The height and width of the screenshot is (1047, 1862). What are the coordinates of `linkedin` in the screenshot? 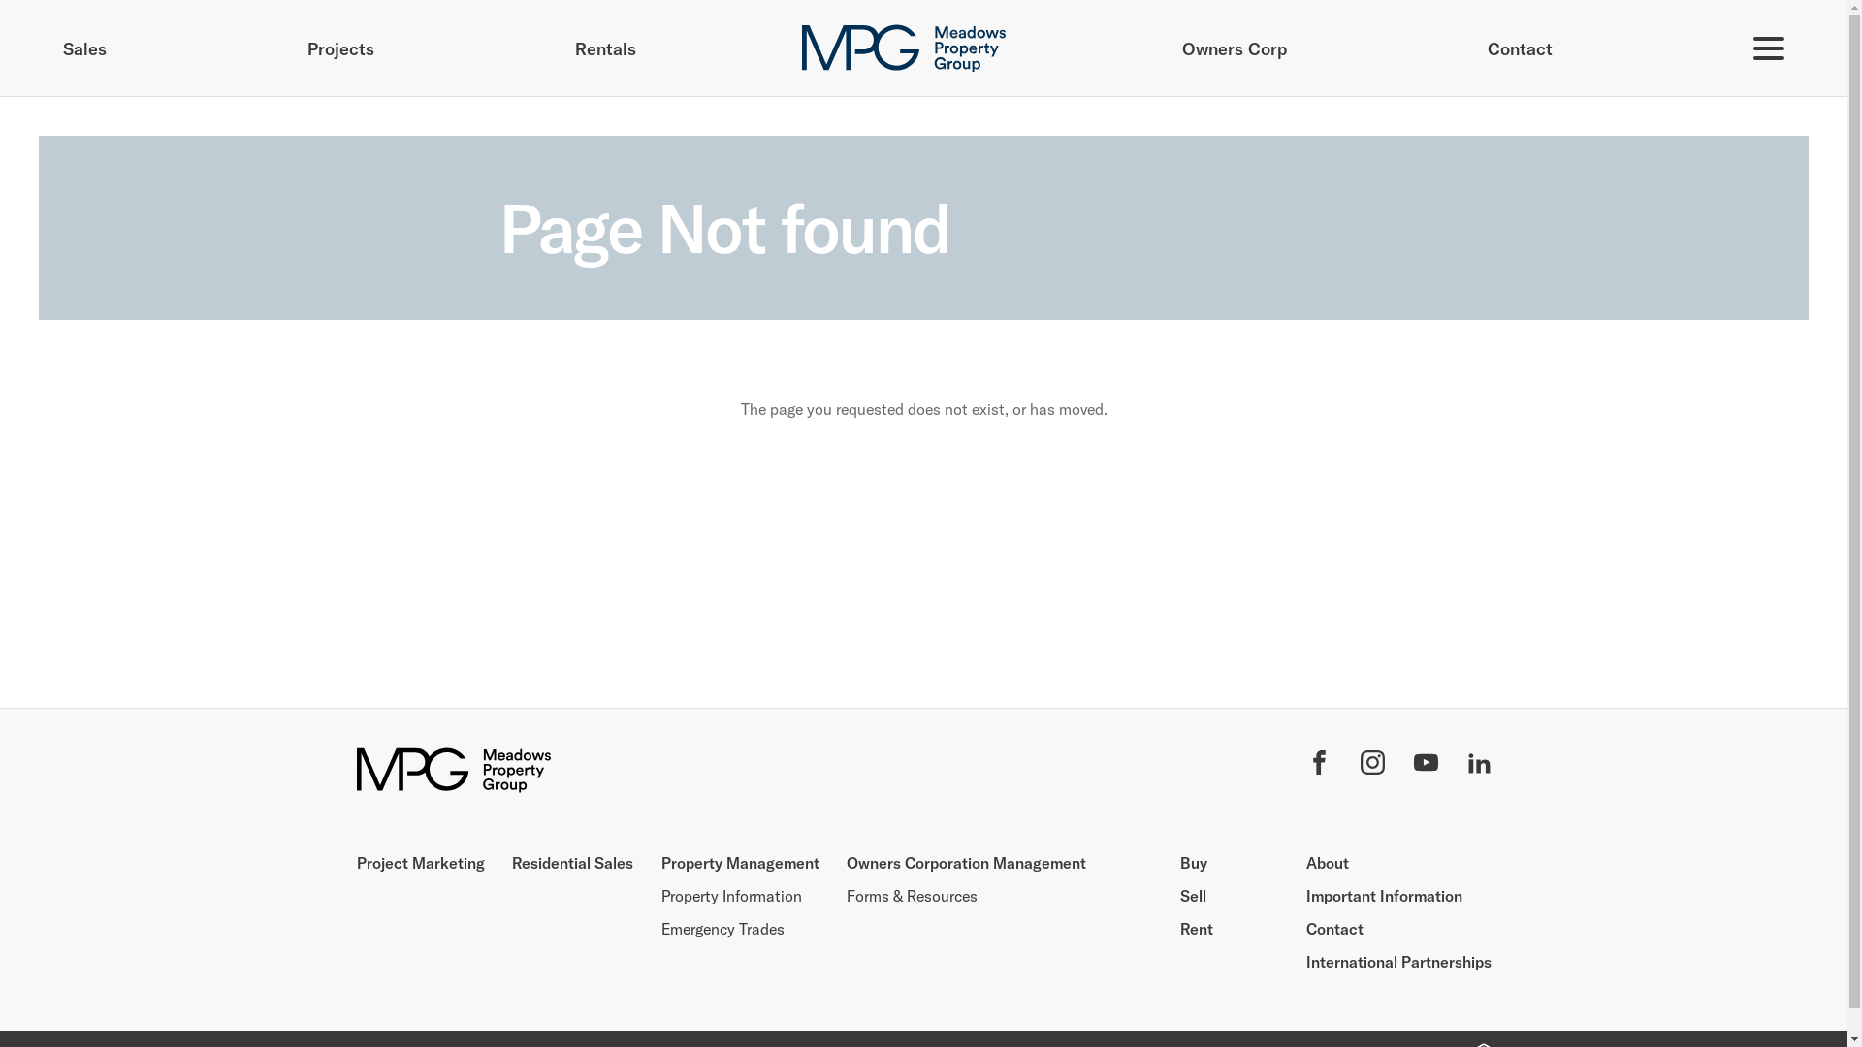 It's located at (1478, 766).